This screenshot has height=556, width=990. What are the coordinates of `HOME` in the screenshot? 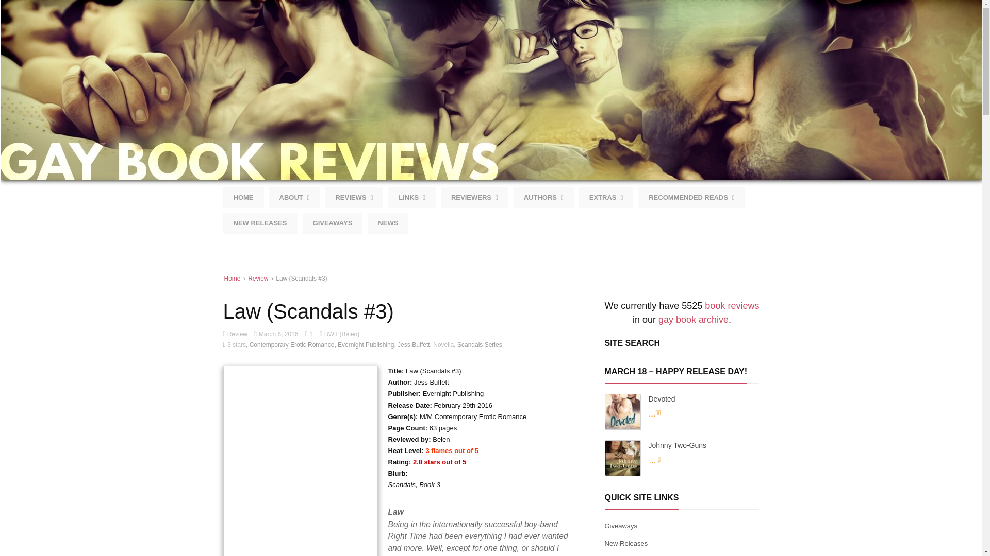 It's located at (243, 197).